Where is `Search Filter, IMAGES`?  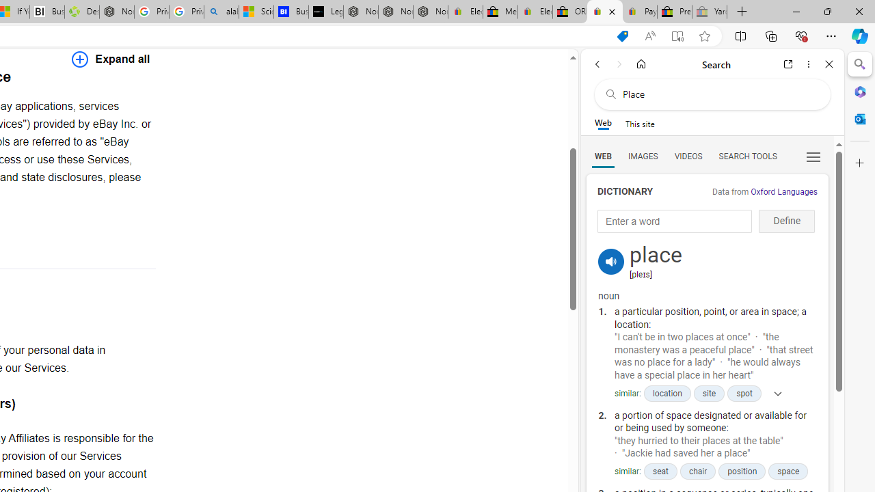 Search Filter, IMAGES is located at coordinates (643, 156).